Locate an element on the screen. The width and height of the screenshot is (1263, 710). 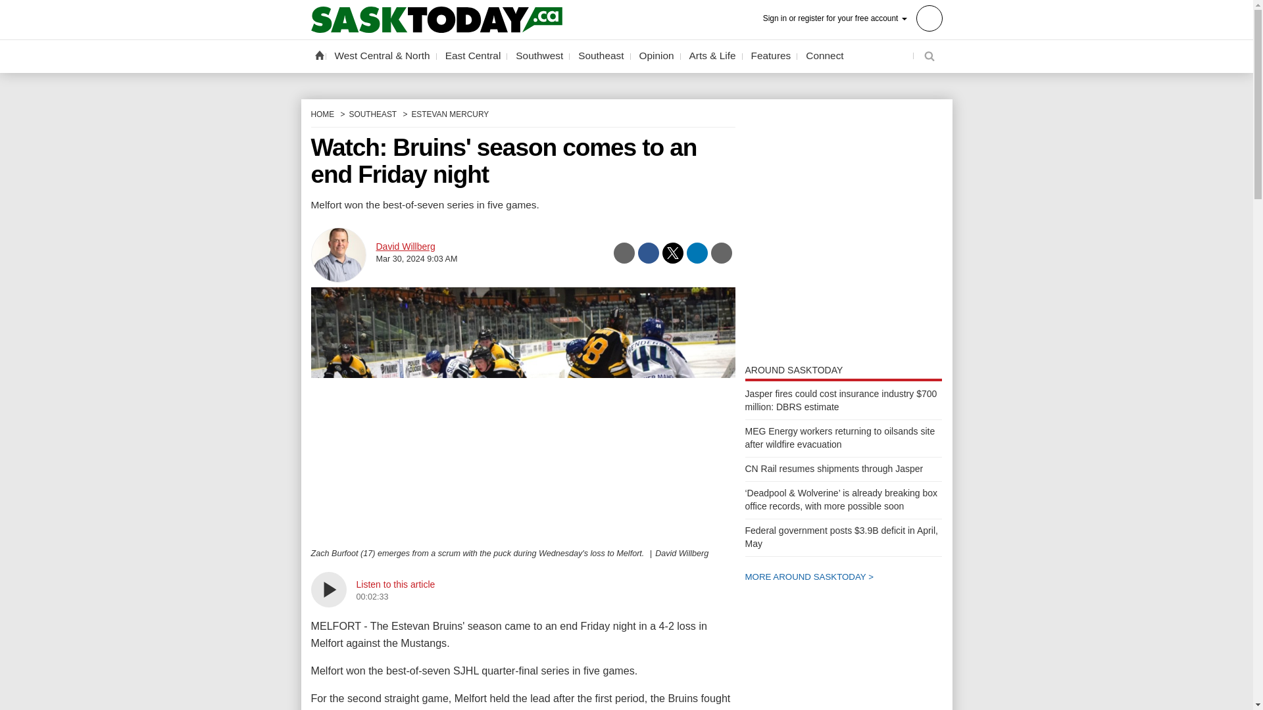
Southwest is located at coordinates (539, 56).